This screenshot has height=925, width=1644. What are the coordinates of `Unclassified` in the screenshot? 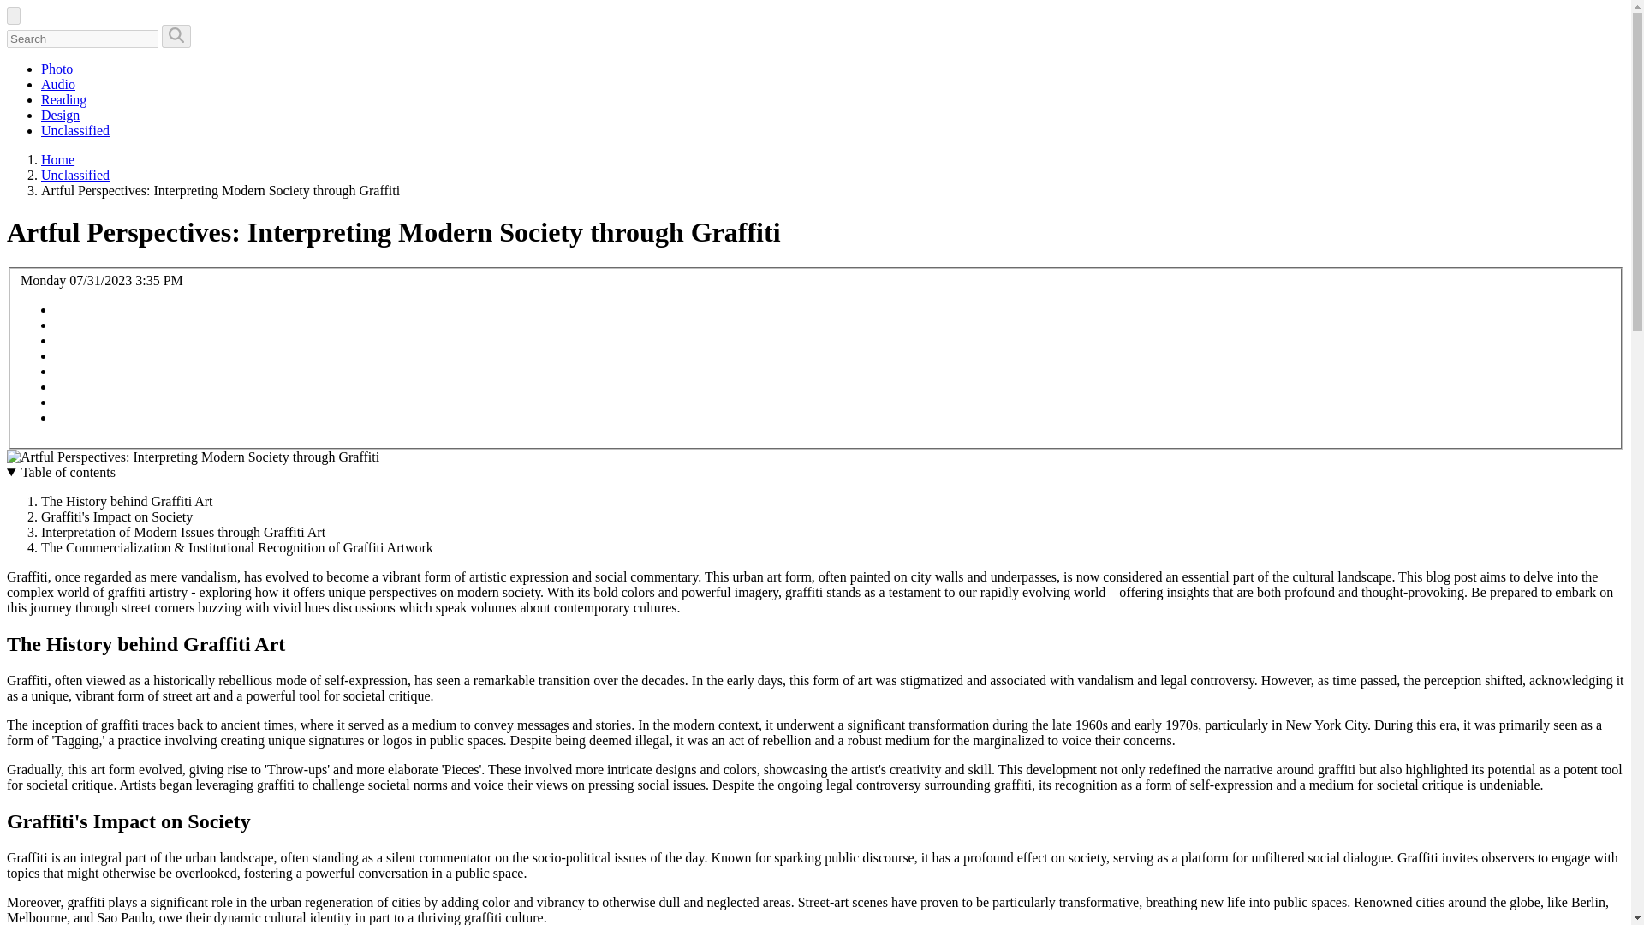 It's located at (75, 175).